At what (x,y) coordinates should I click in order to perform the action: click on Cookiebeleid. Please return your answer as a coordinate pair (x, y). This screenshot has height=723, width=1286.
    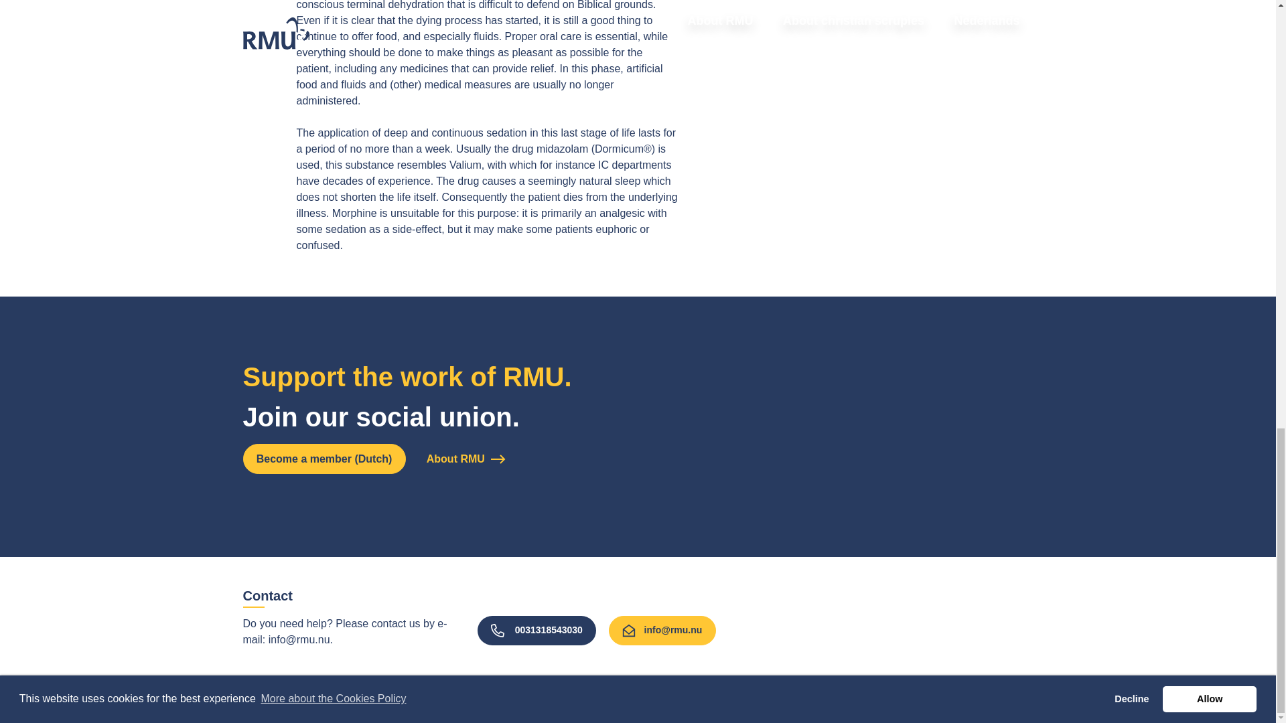
    Looking at the image, I should click on (324, 708).